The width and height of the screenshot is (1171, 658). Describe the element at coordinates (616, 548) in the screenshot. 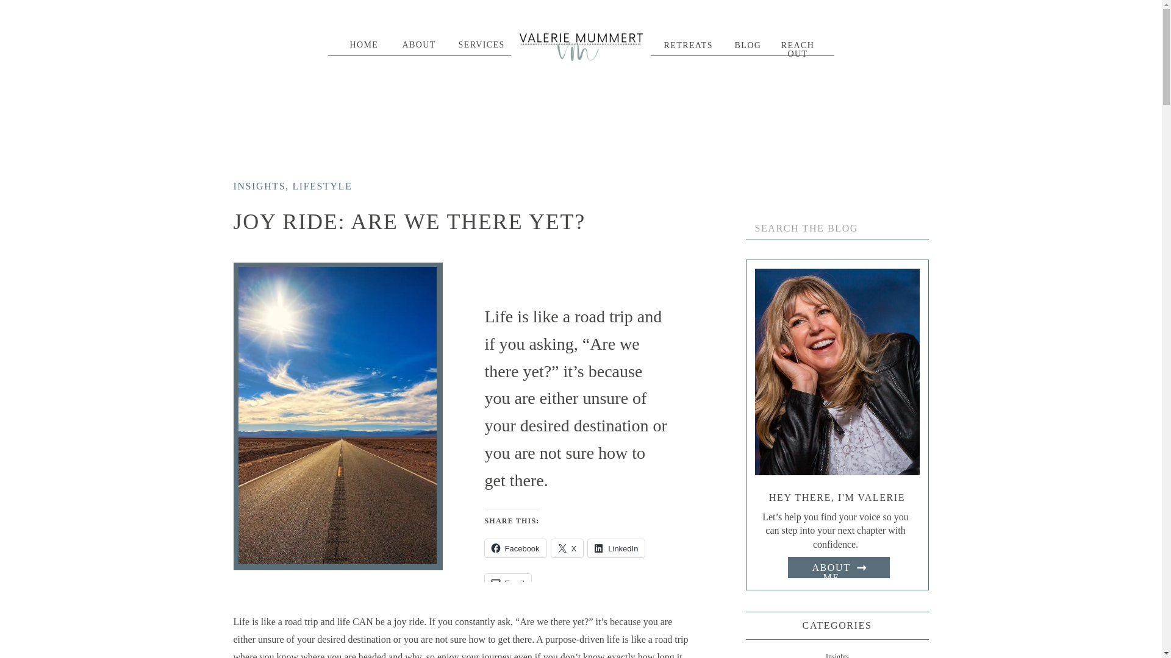

I see `Click to share on LinkedIn` at that location.